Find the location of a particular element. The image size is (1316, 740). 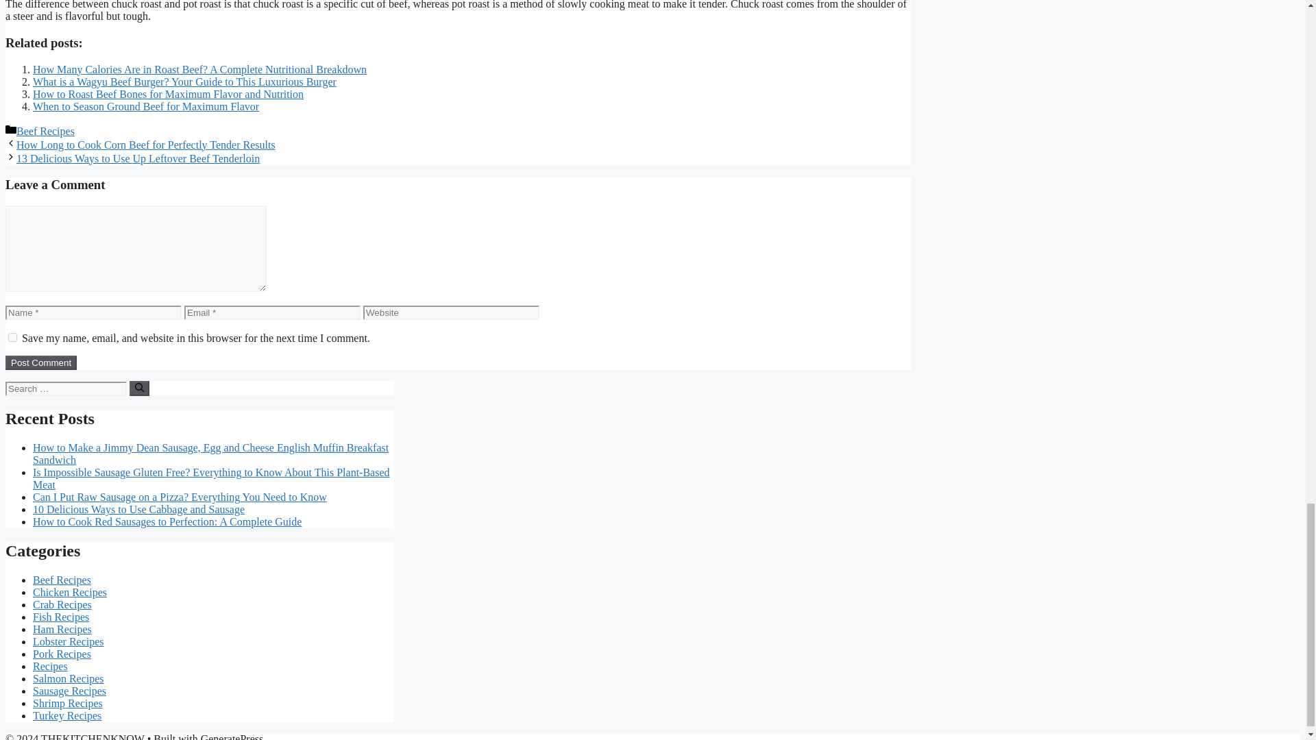

10 Delicious Ways to Use Cabbage and Sausage is located at coordinates (138, 509).